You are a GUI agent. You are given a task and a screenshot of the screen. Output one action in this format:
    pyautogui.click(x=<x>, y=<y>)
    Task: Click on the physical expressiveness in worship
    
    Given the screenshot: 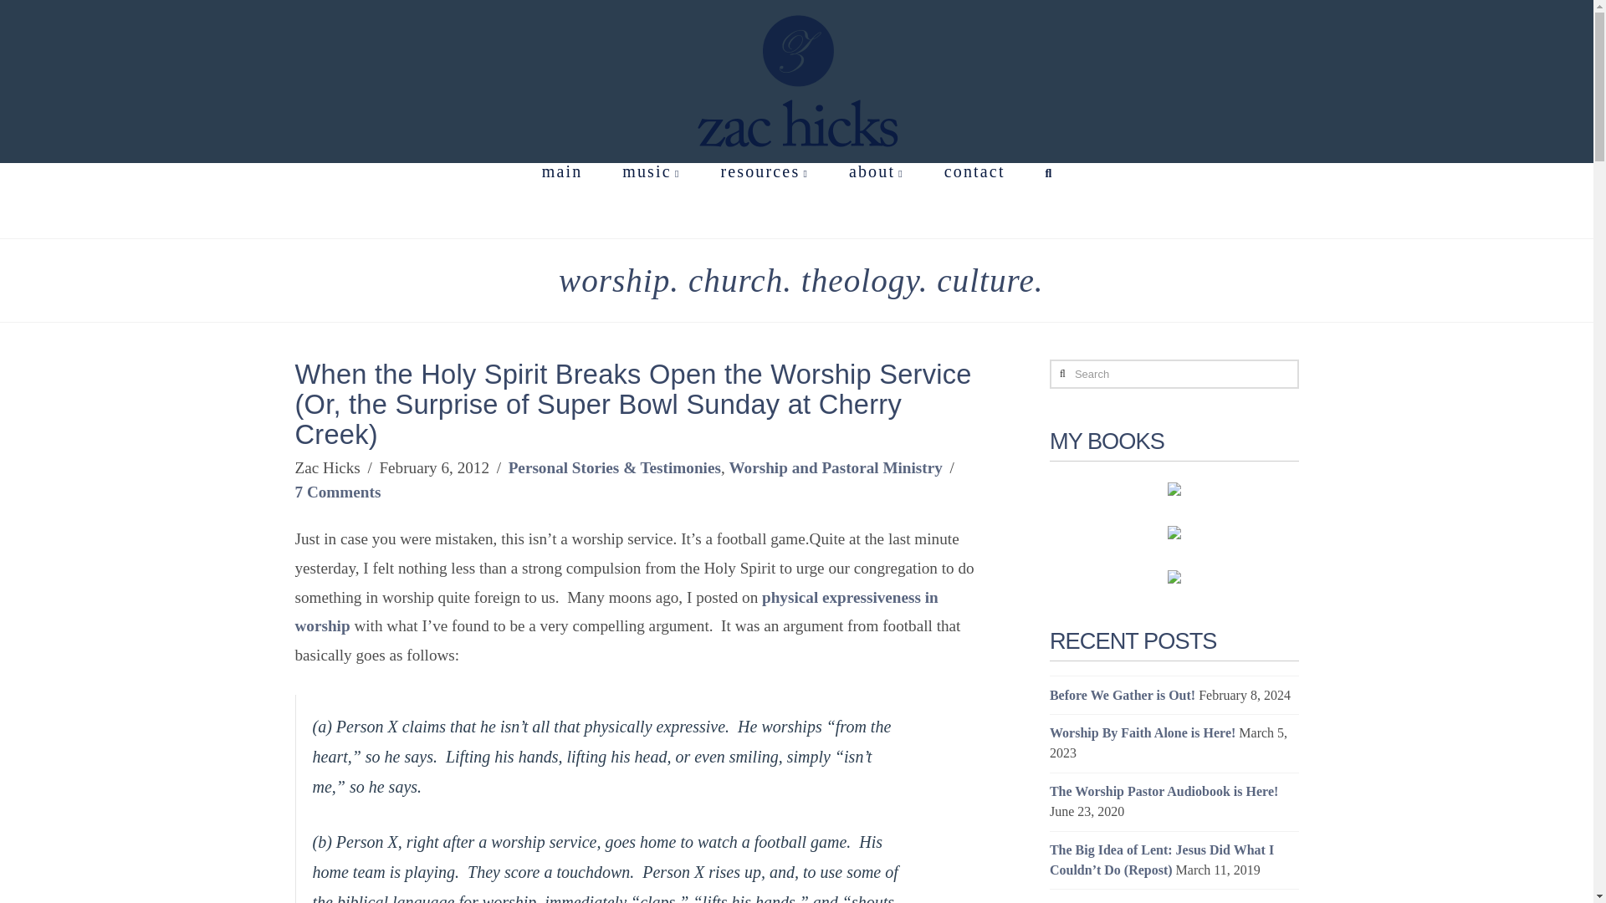 What is the action you would take?
    pyautogui.click(x=616, y=612)
    